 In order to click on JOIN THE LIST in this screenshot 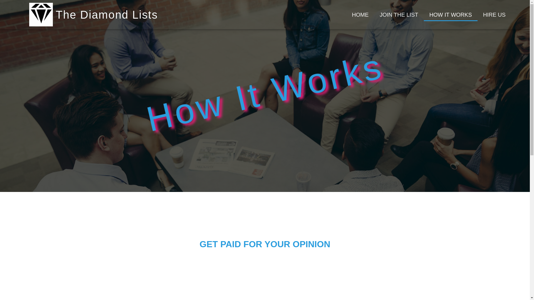, I will do `click(399, 14)`.